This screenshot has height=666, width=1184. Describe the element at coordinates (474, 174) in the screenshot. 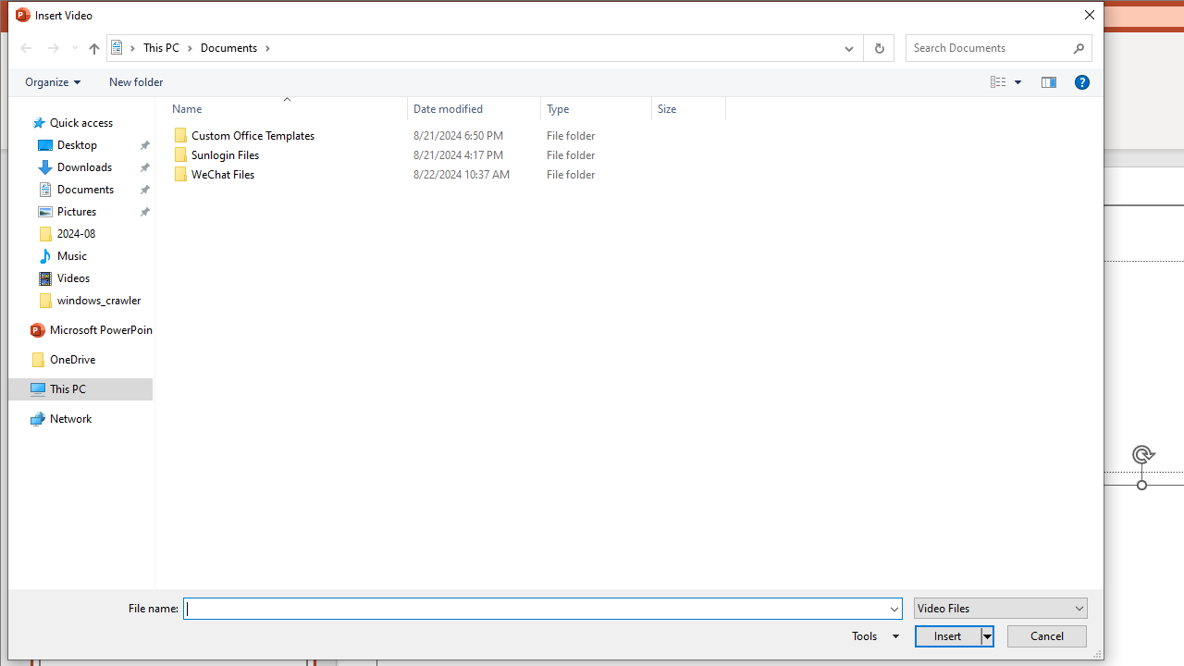

I see `Date modified` at that location.